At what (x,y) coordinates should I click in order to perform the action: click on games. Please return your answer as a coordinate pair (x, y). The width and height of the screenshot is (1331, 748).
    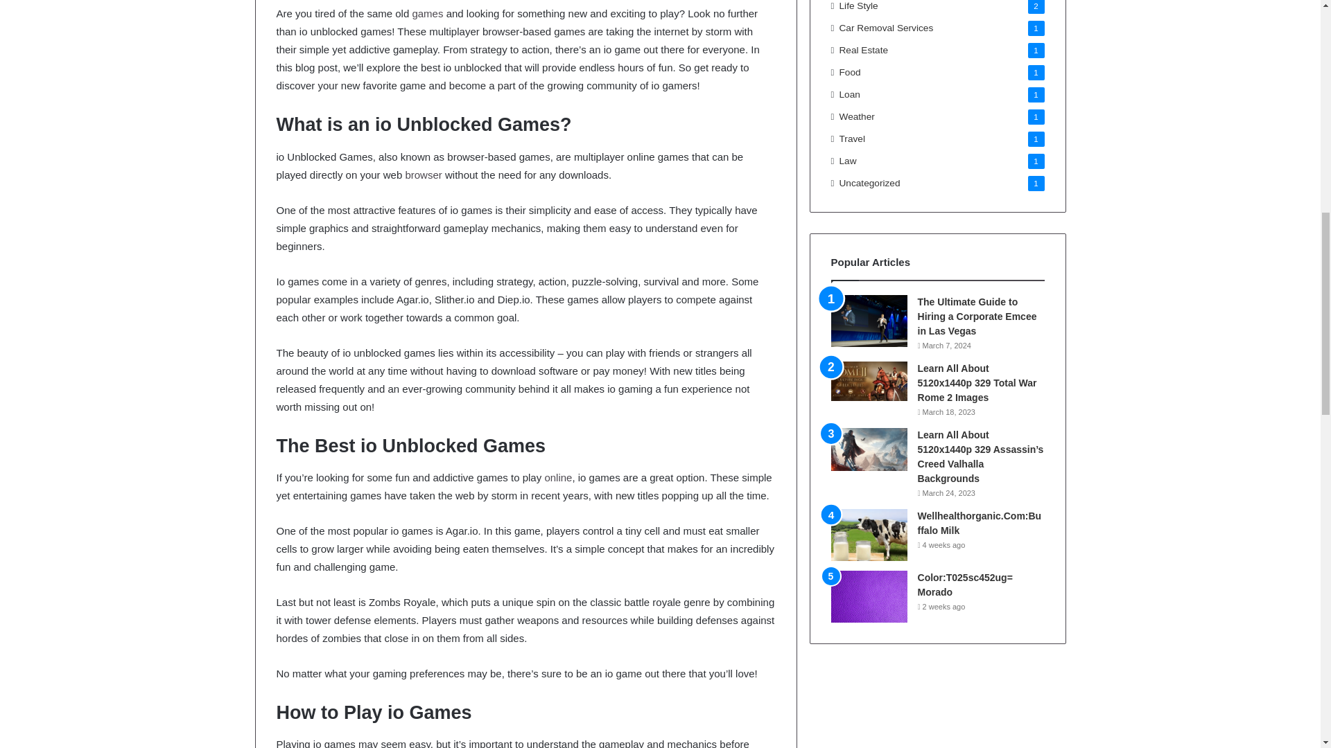
    Looking at the image, I should click on (427, 13).